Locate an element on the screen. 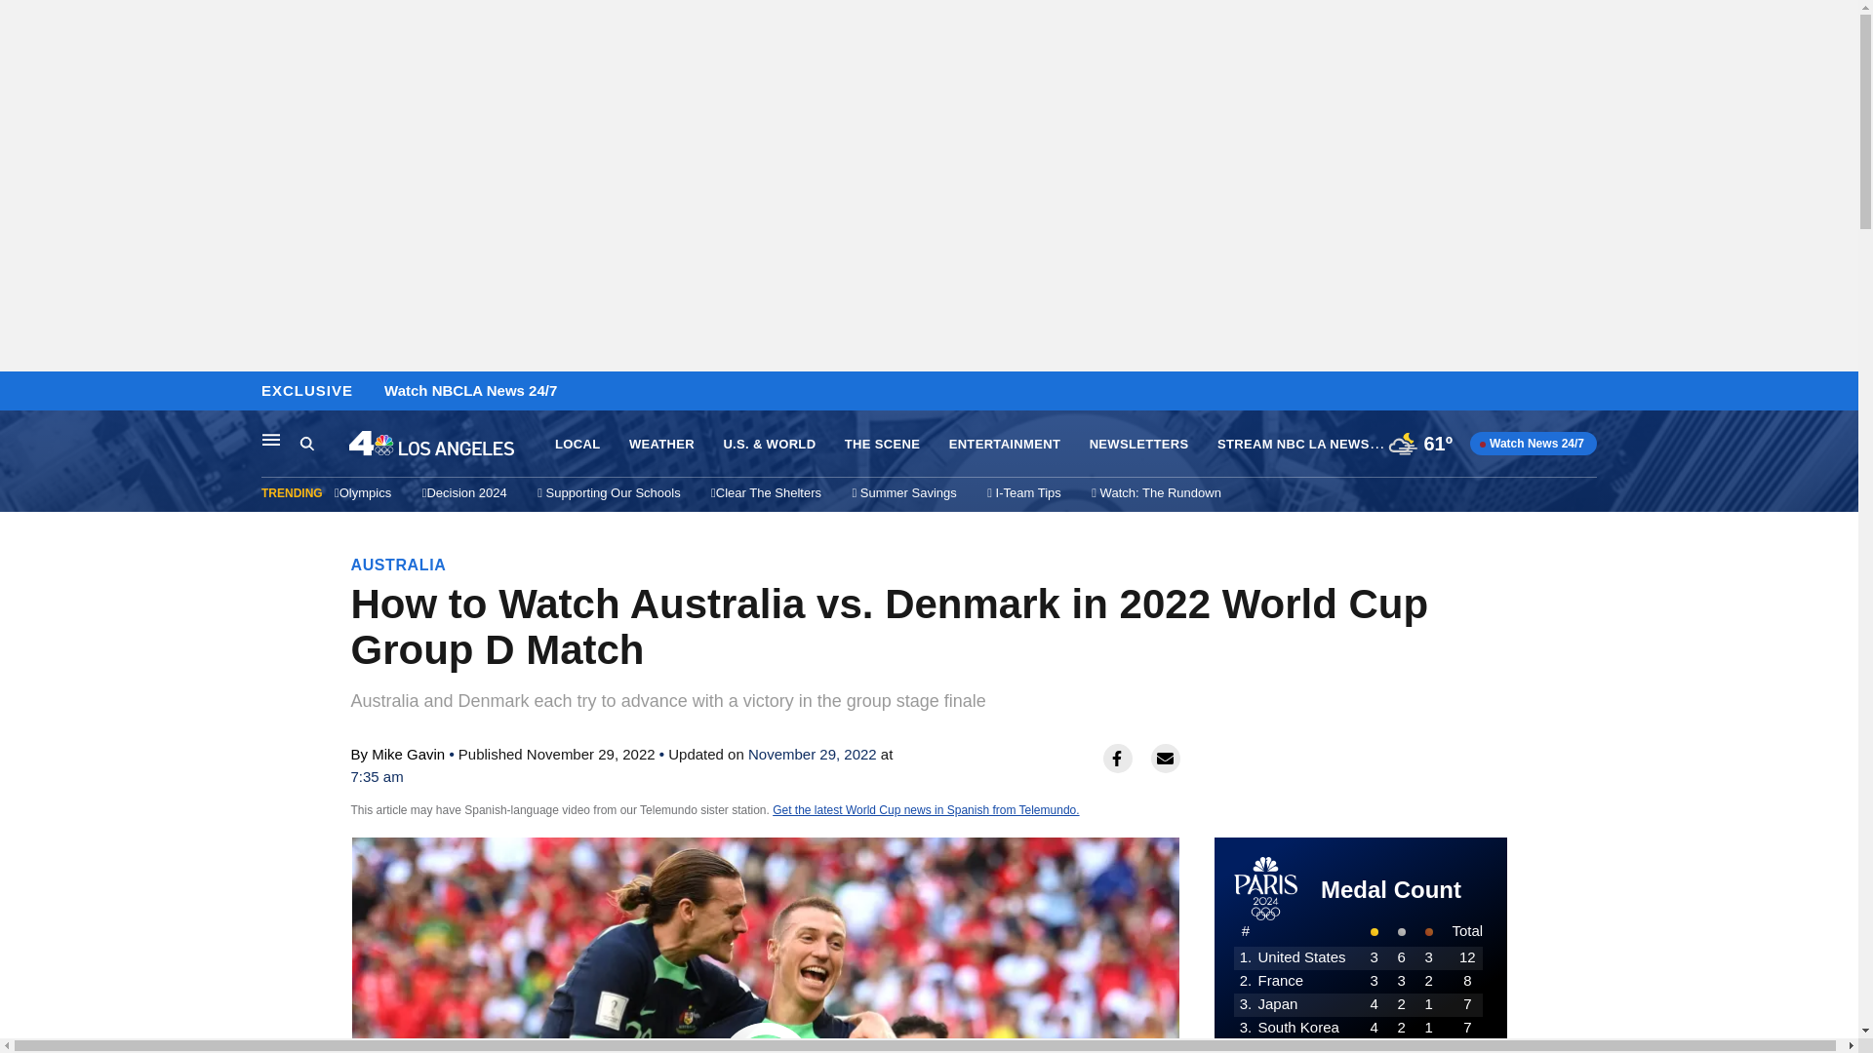  Search is located at coordinates (324, 444).